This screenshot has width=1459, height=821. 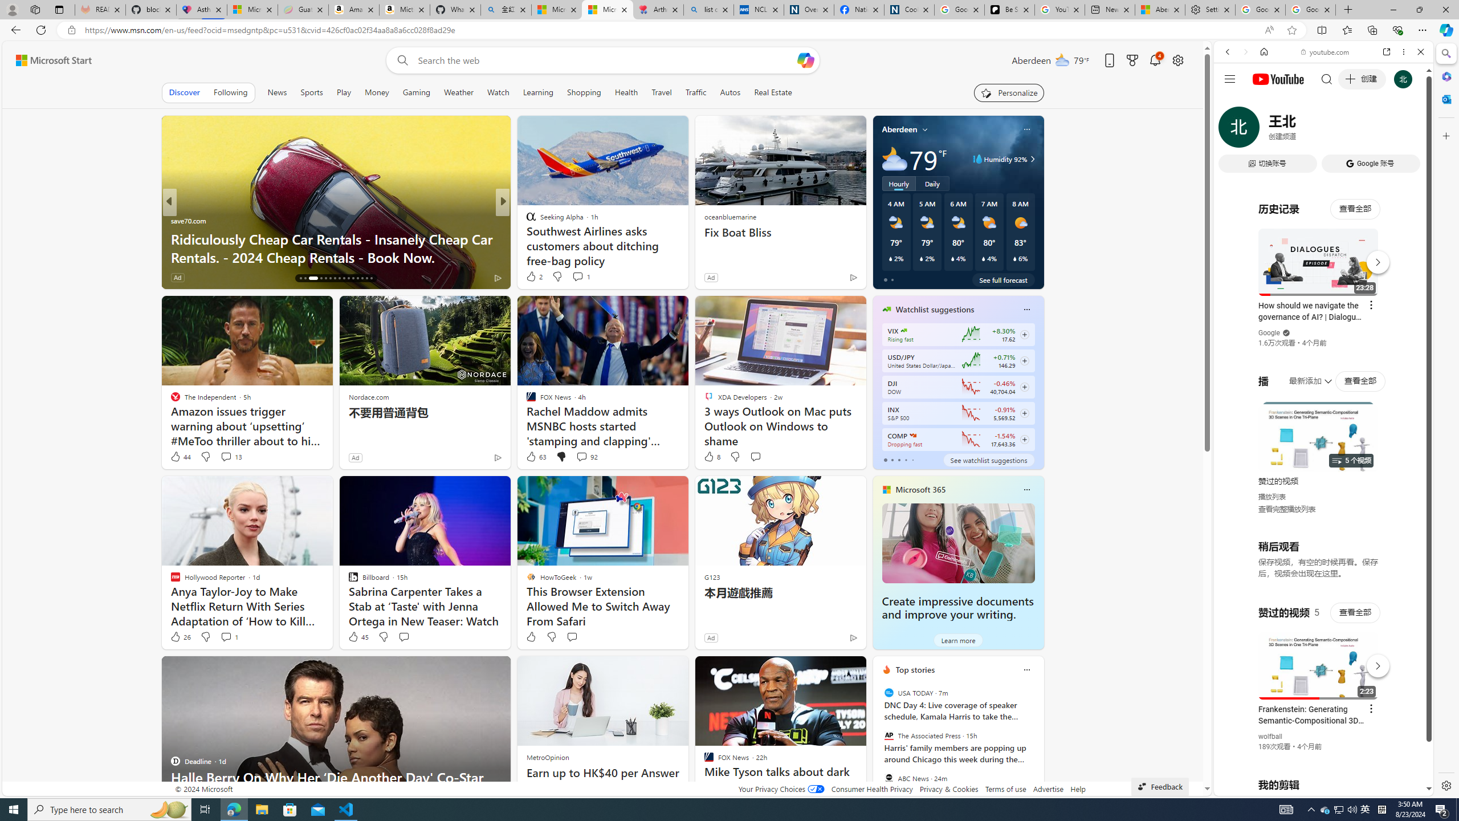 I want to click on Class: follow-button  m, so click(x=1024, y=440).